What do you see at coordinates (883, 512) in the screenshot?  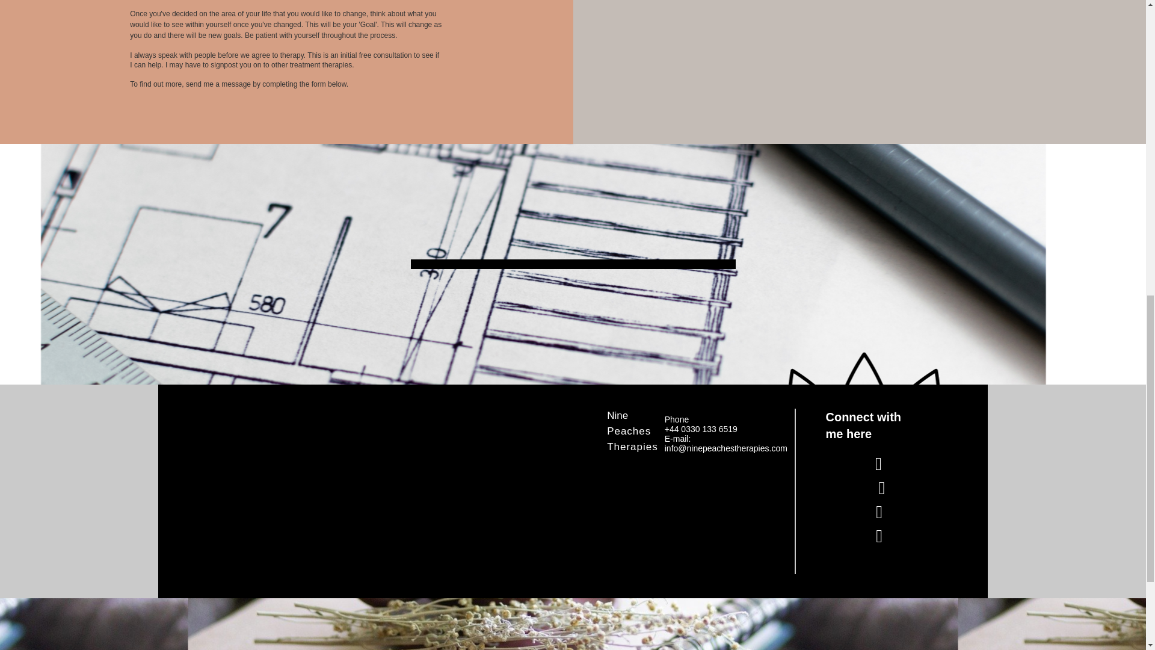 I see `Instagram` at bounding box center [883, 512].